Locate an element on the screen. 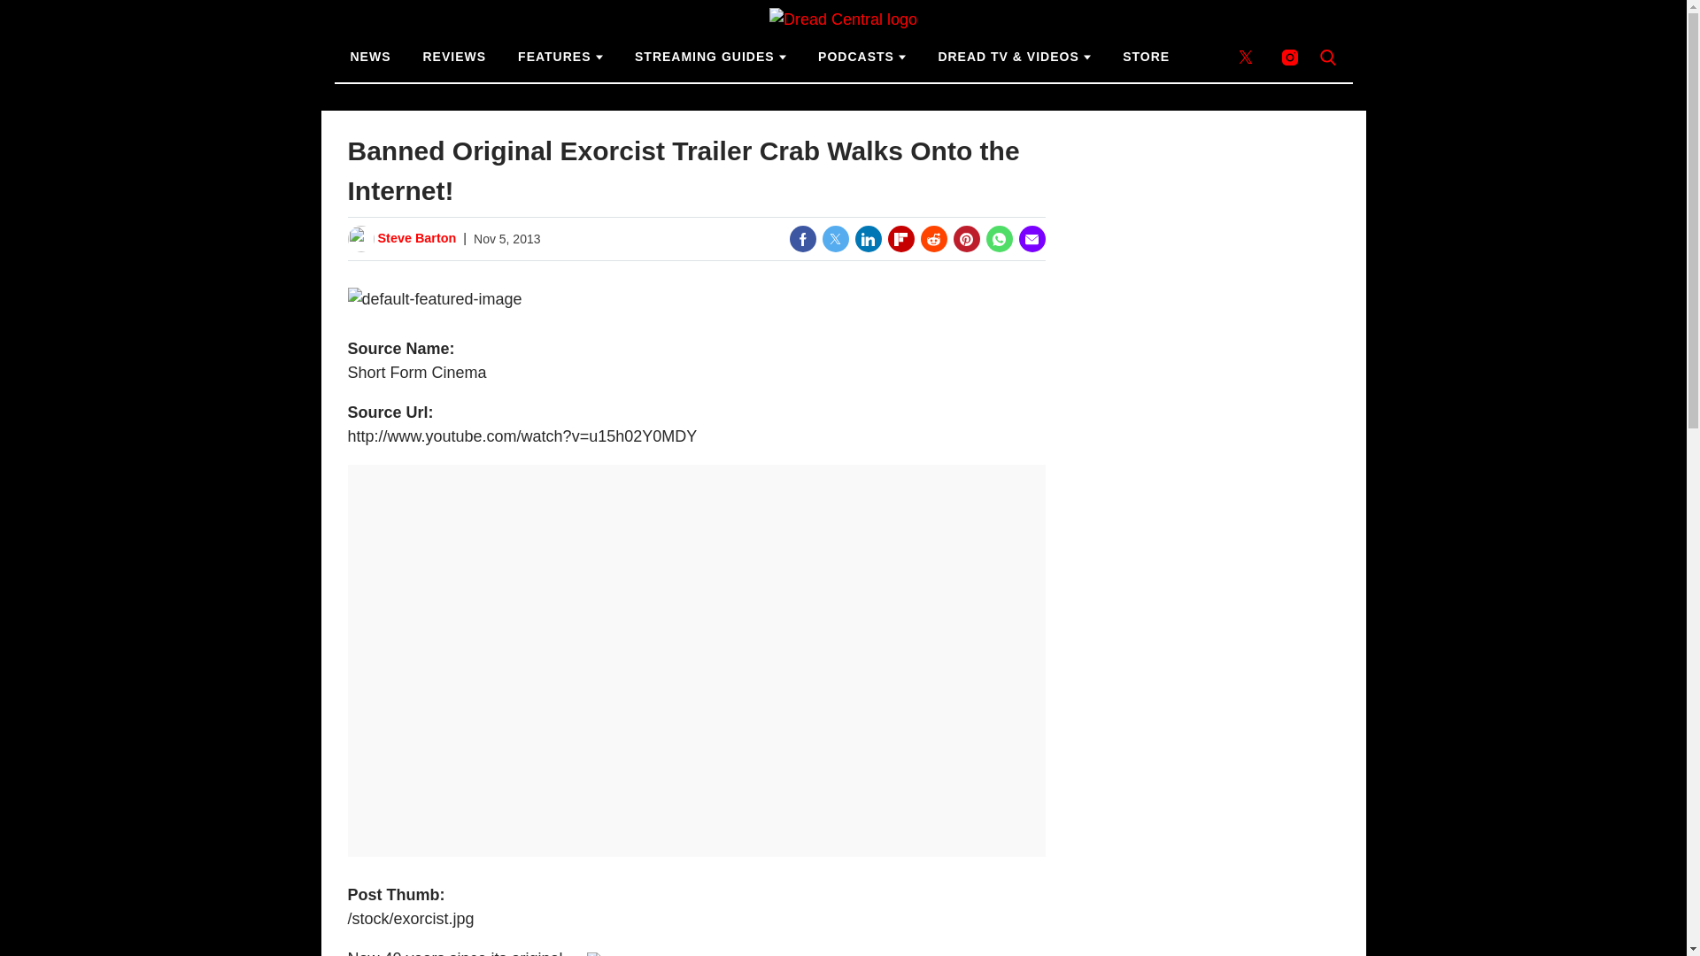 The width and height of the screenshot is (1700, 956). PODCASTS is located at coordinates (862, 57).